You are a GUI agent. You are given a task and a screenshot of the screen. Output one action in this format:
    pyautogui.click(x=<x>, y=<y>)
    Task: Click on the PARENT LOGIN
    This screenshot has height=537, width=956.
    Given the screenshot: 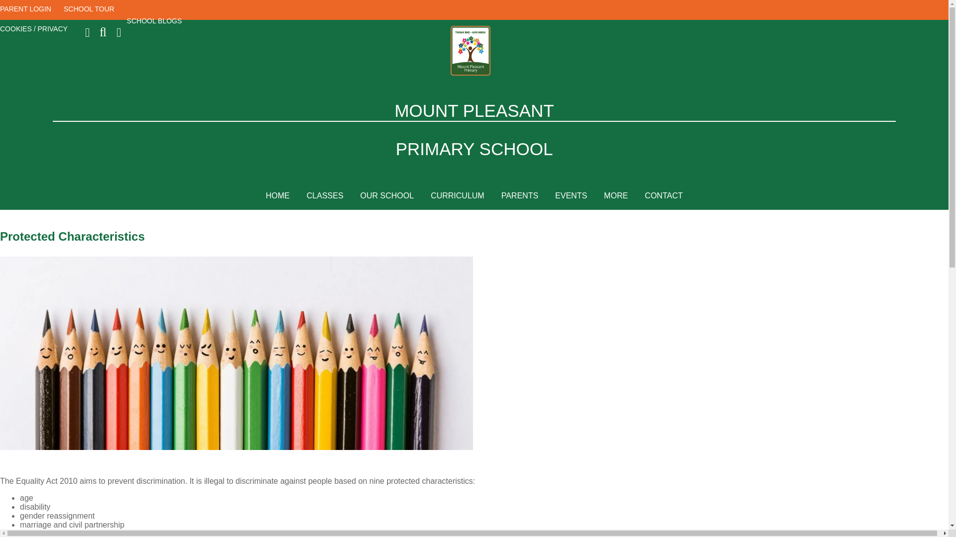 What is the action you would take?
    pyautogui.click(x=28, y=15)
    